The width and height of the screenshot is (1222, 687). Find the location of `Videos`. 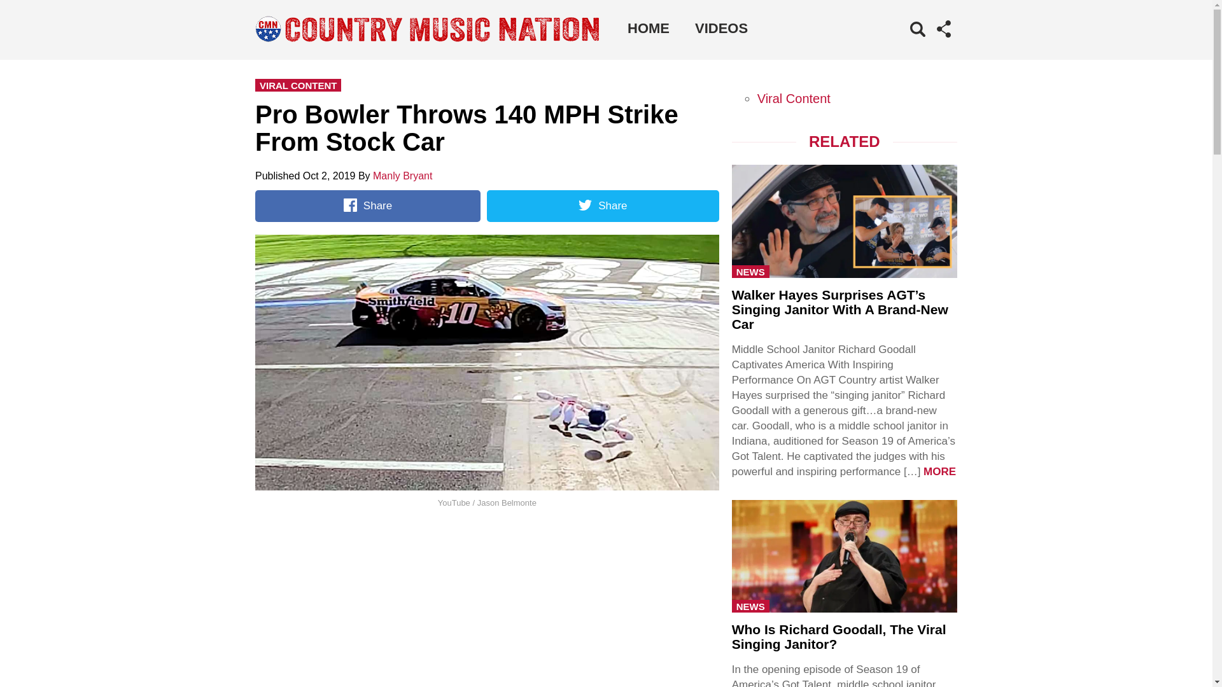

Videos is located at coordinates (720, 28).